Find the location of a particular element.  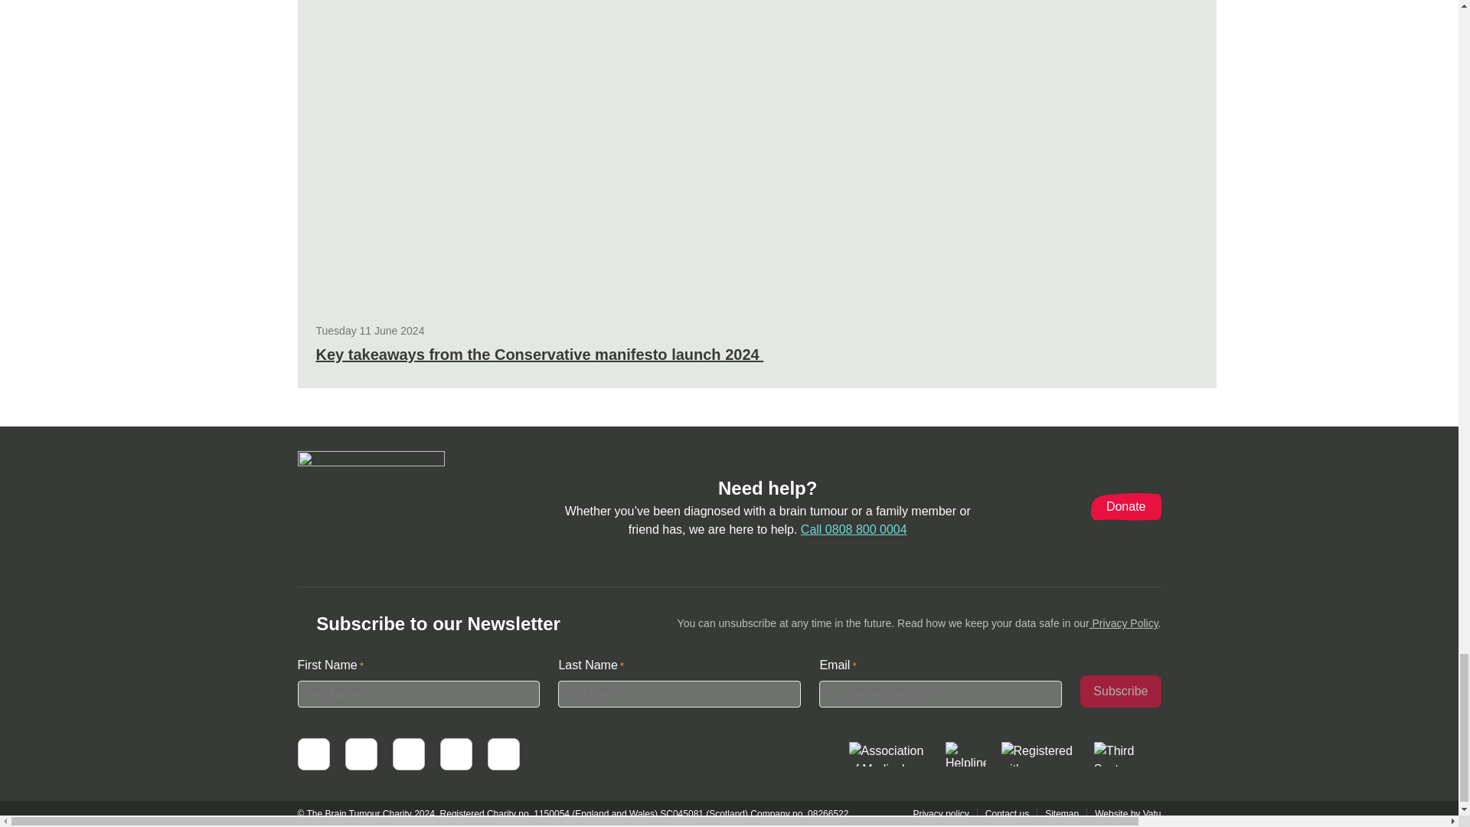

YouTube is located at coordinates (408, 753).